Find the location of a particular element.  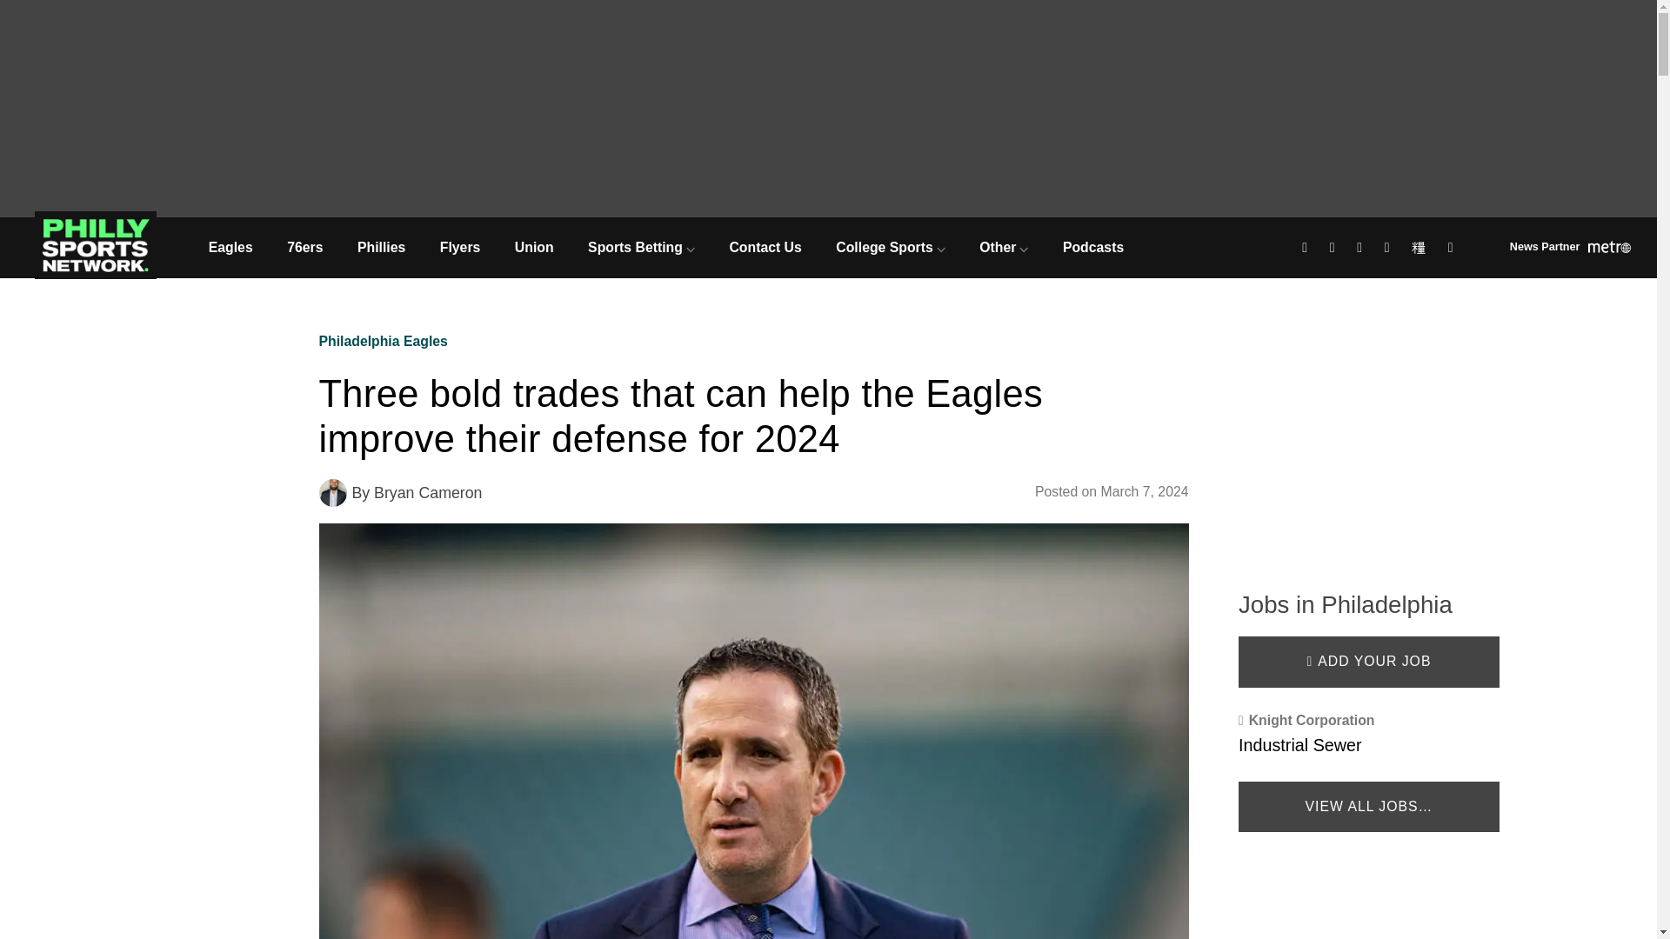

Phillies is located at coordinates (381, 247).